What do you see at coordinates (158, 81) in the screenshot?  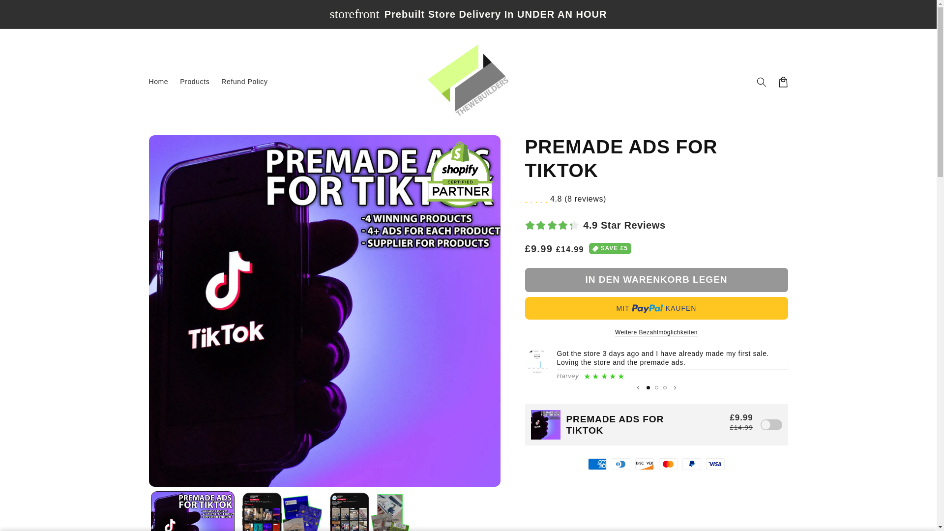 I see `Home` at bounding box center [158, 81].